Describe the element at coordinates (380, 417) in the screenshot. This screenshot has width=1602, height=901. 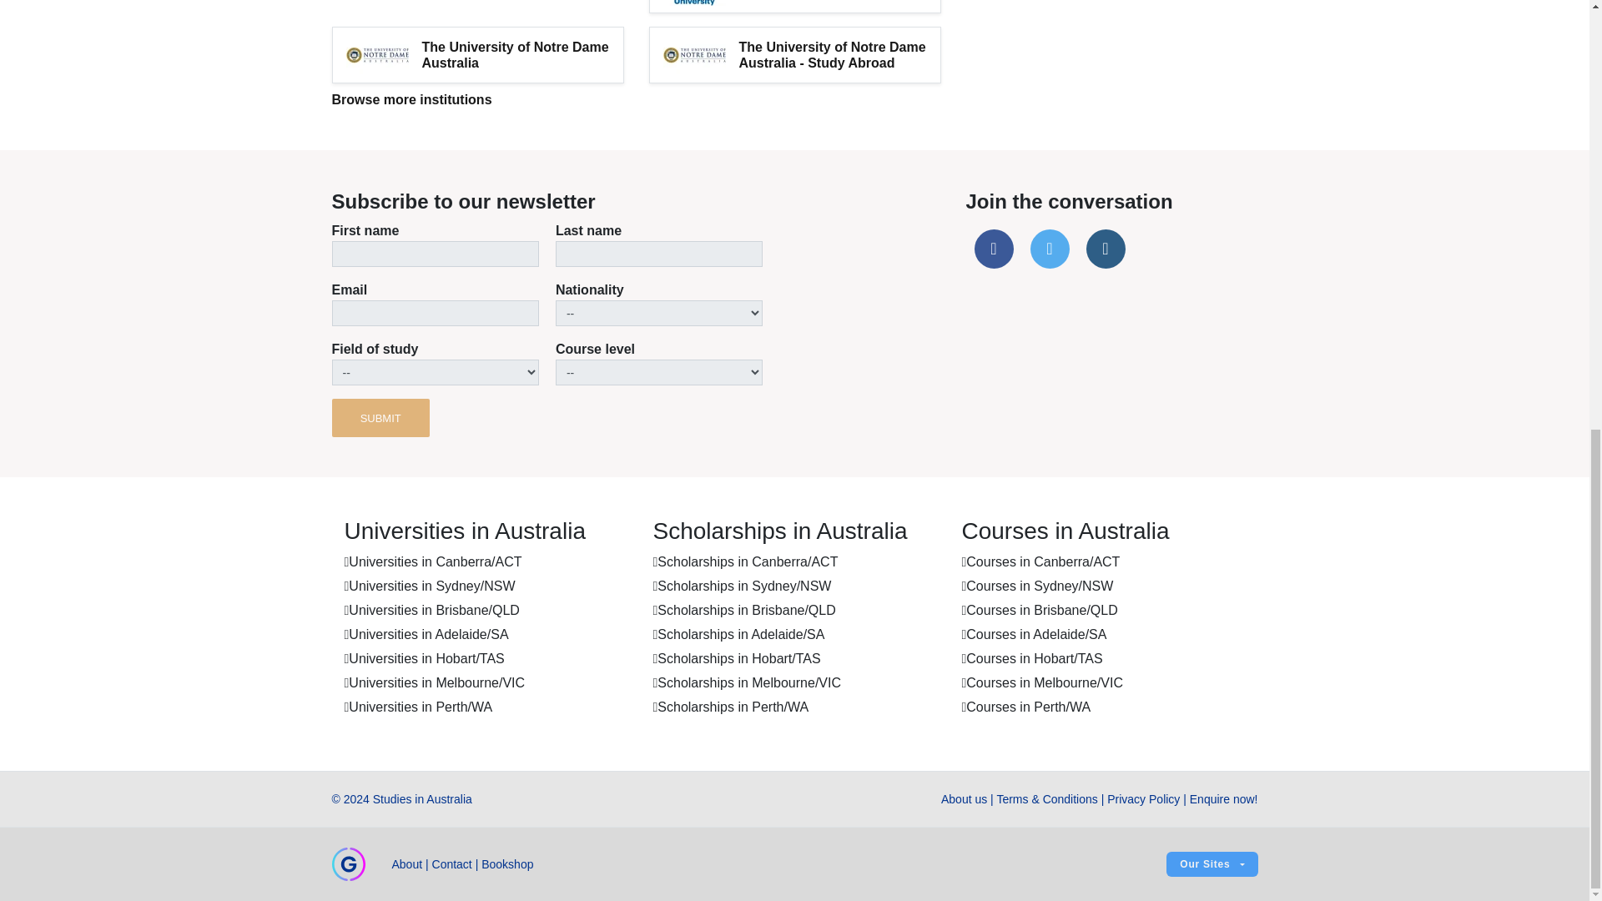
I see `SUBMIT` at that location.